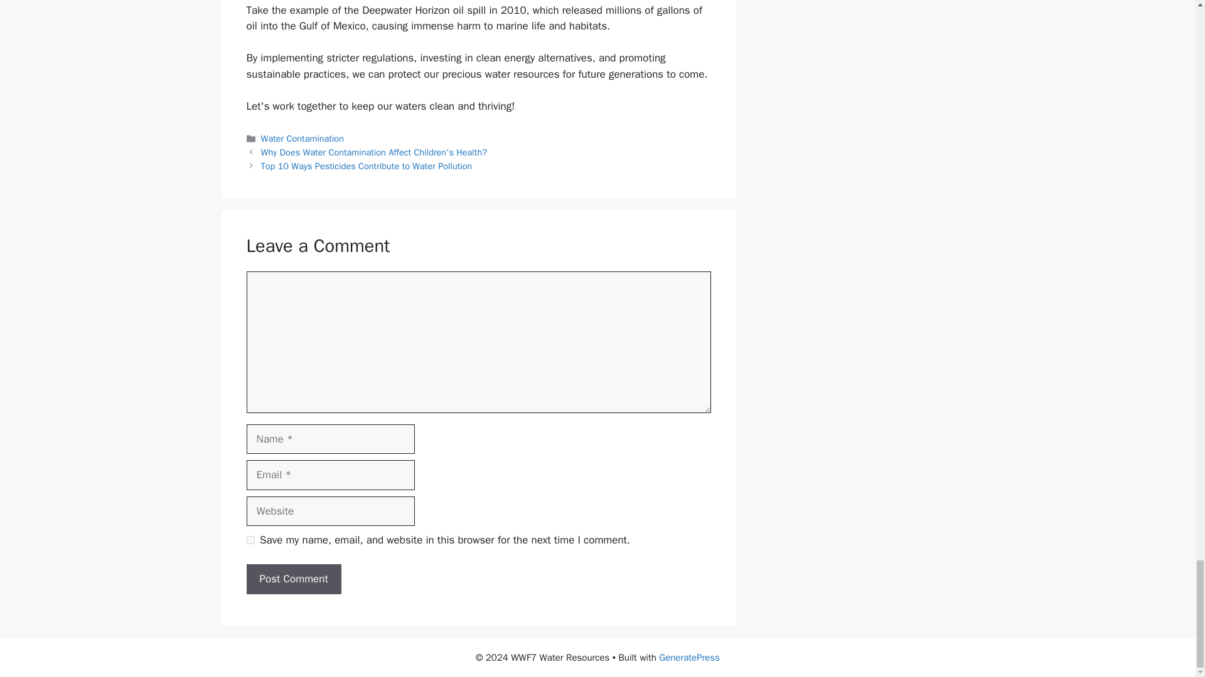 Image resolution: width=1205 pixels, height=677 pixels. What do you see at coordinates (374, 152) in the screenshot?
I see `Why Does Water Contamination Affect Children's Health?` at bounding box center [374, 152].